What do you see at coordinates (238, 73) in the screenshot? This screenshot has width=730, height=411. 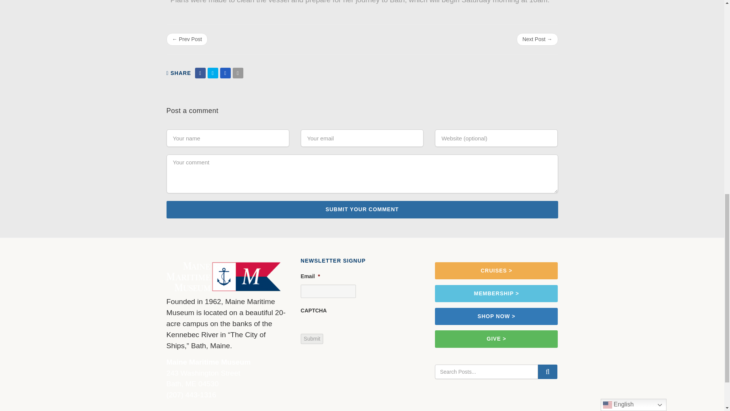 I see `Email` at bounding box center [238, 73].